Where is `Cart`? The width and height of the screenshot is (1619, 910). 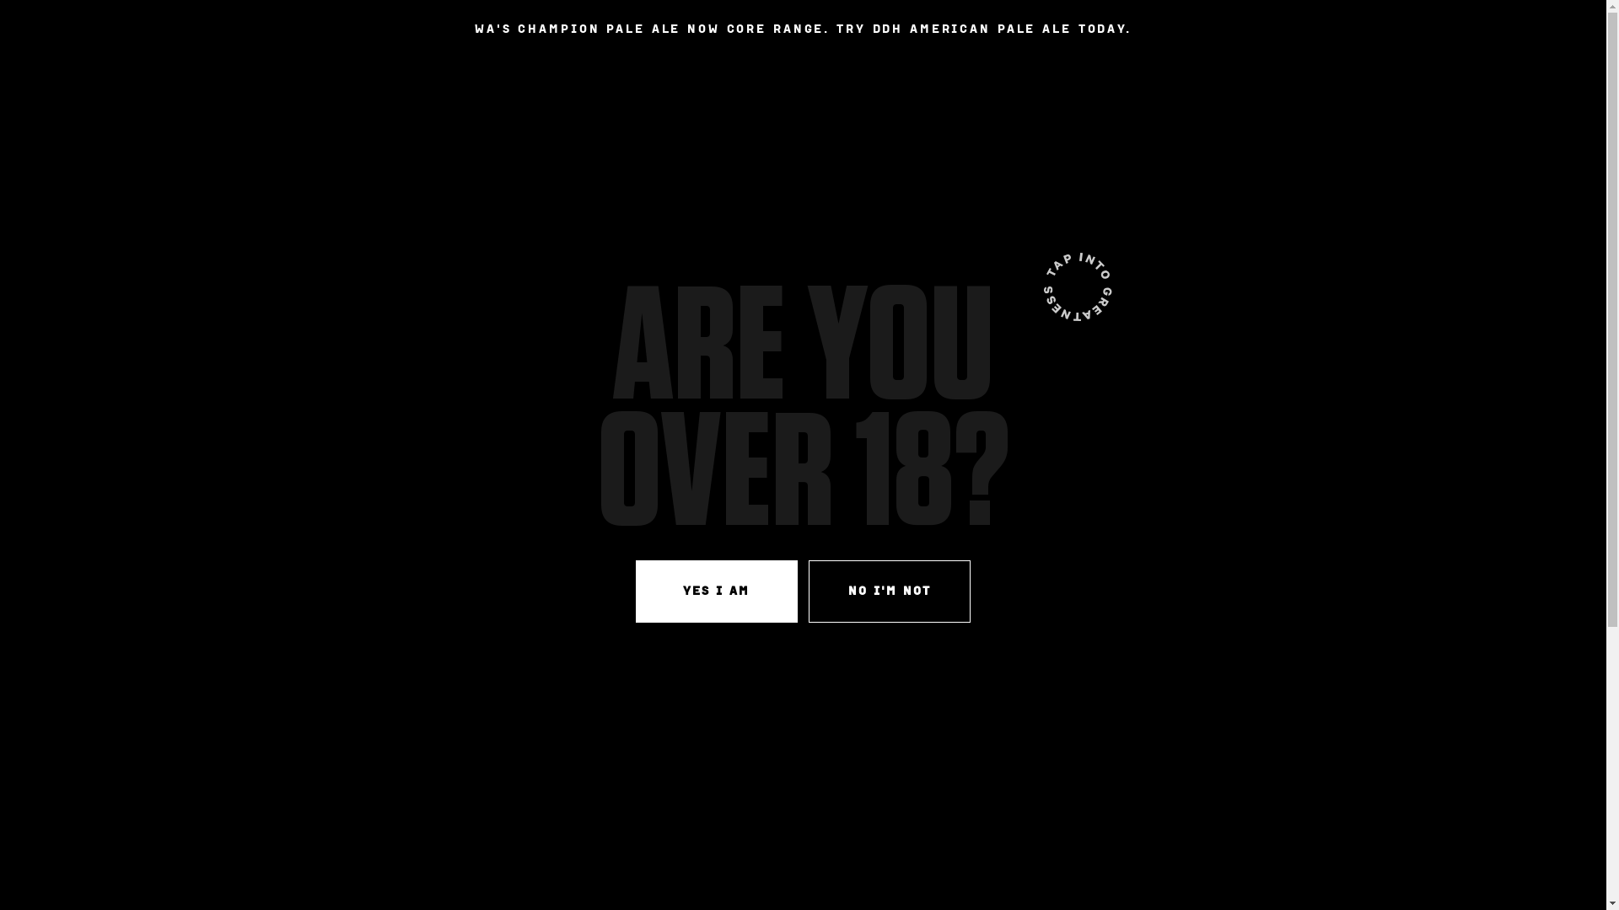
Cart is located at coordinates (1289, 92).